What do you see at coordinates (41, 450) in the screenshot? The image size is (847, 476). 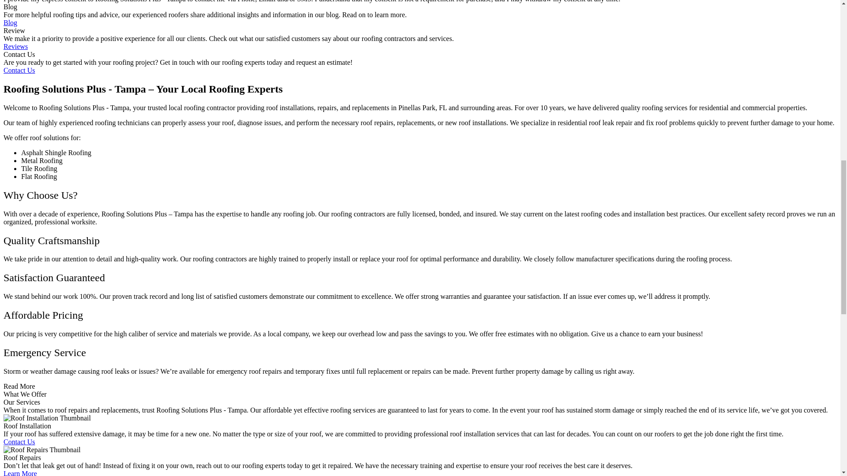 I see `Roof Repairs Thumbnail` at bounding box center [41, 450].